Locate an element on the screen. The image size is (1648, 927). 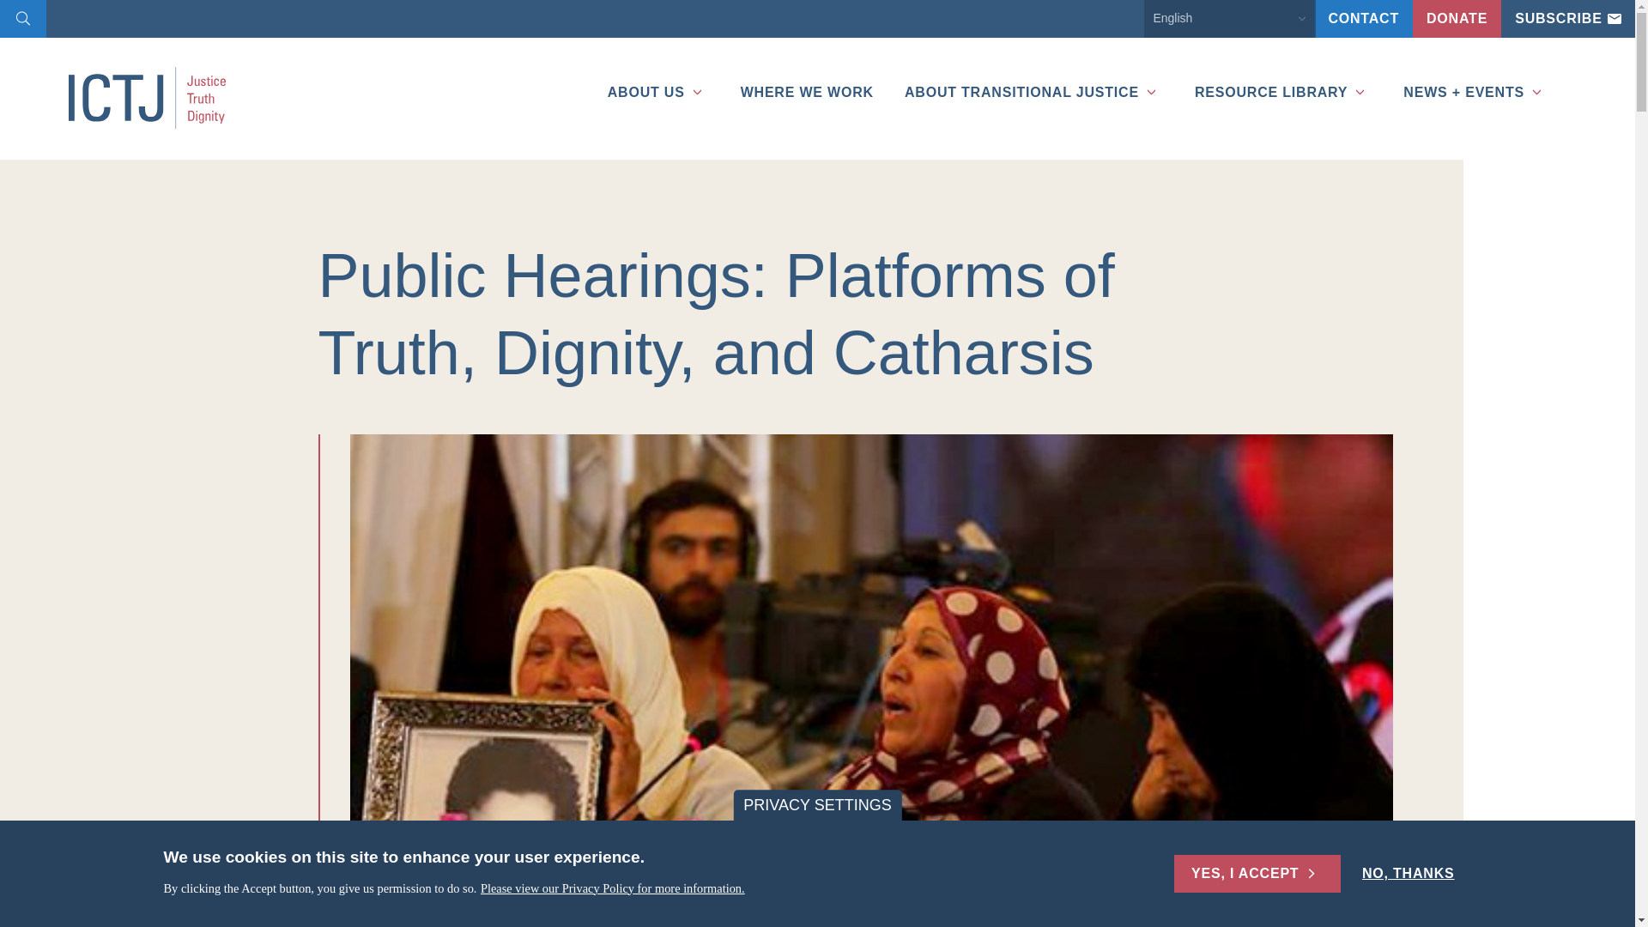
RESOURCE LIBRARY is located at coordinates (1275, 71).